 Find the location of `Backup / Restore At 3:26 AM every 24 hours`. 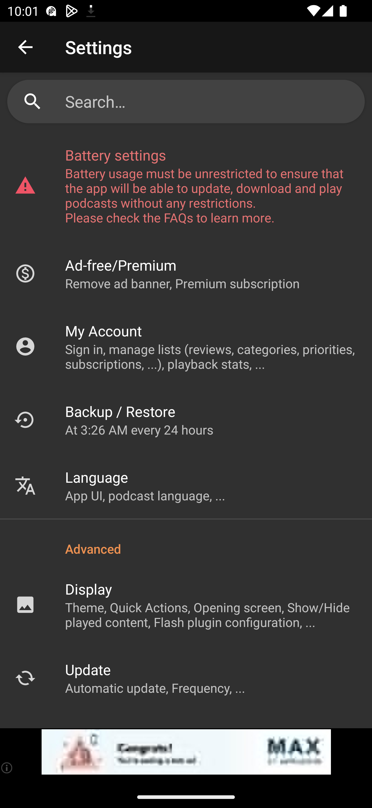

Backup / Restore At 3:26 AM every 24 hours is located at coordinates (186, 420).